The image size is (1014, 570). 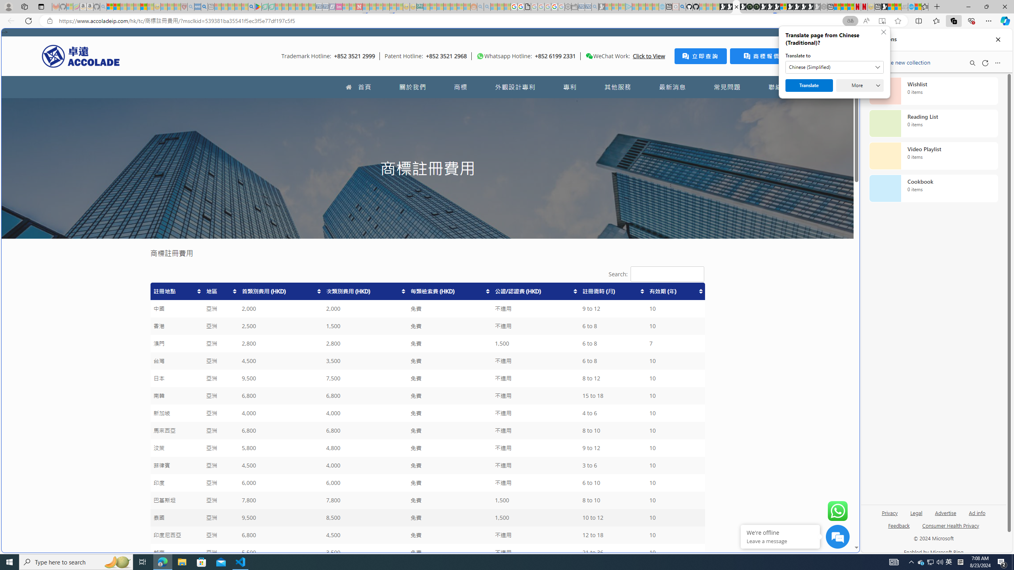 I want to click on Settings - Sleeping, so click(x=568, y=7).